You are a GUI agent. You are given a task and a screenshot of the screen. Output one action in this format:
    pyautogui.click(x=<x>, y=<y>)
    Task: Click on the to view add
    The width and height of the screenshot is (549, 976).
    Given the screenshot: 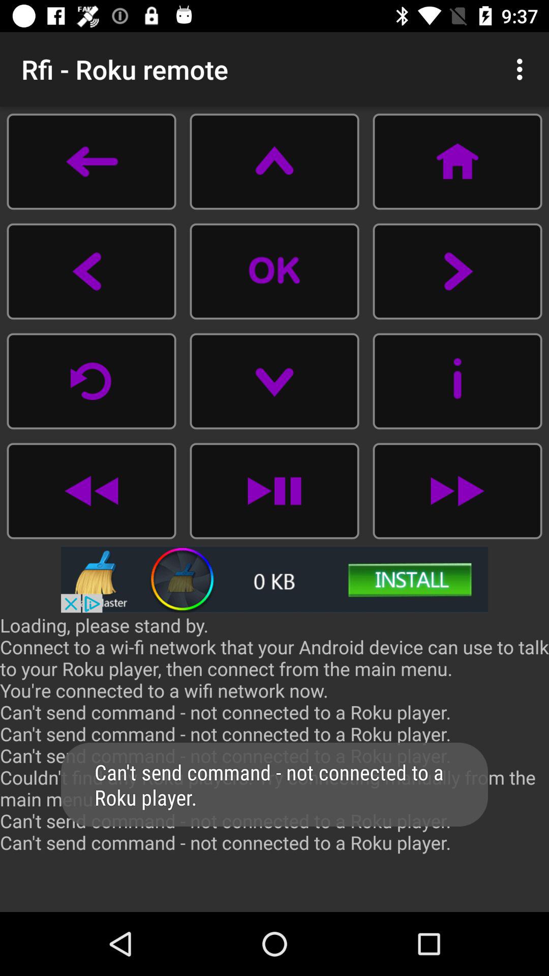 What is the action you would take?
    pyautogui.click(x=274, y=579)
    